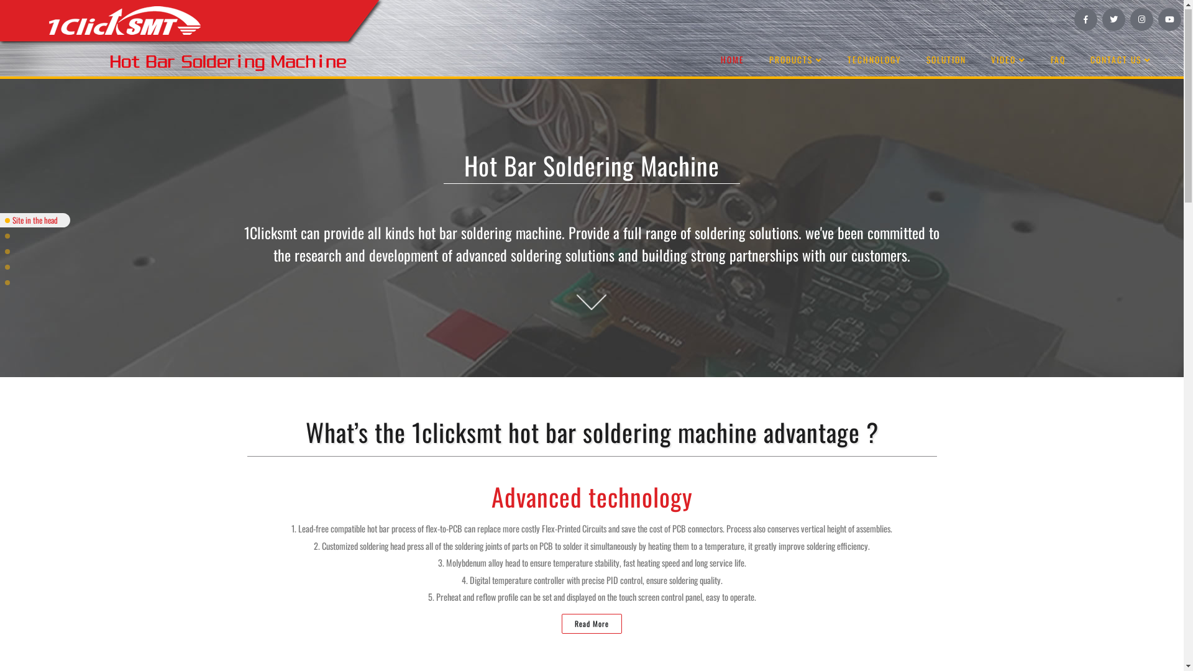 This screenshot has height=671, width=1193. Describe the element at coordinates (1058, 61) in the screenshot. I see `FAQ` at that location.